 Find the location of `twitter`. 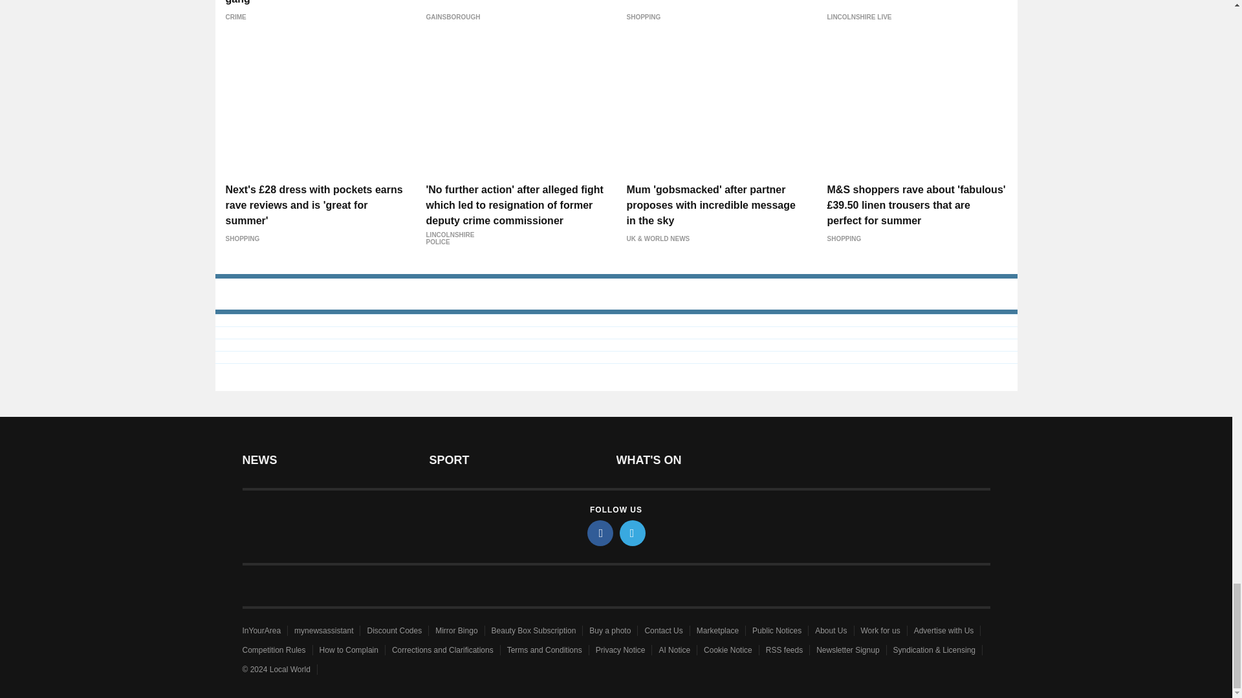

twitter is located at coordinates (633, 533).